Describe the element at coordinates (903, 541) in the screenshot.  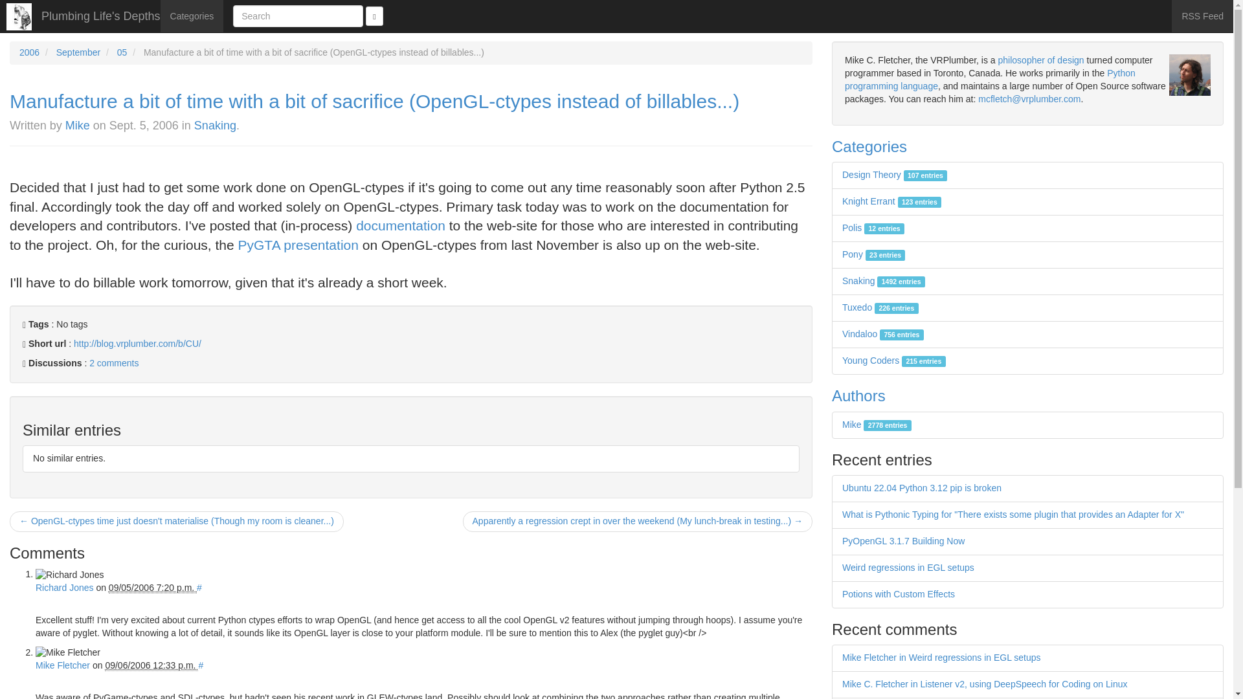
I see `PyOpenGL 3.1.7 Building Now` at that location.